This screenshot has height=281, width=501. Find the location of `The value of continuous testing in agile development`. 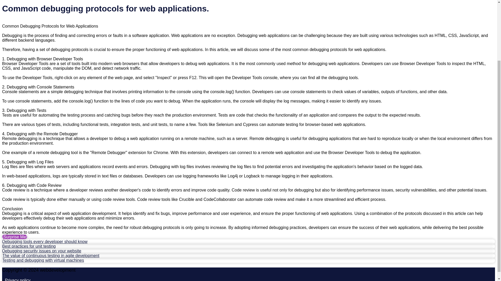

The value of continuous testing in agile development is located at coordinates (51, 256).